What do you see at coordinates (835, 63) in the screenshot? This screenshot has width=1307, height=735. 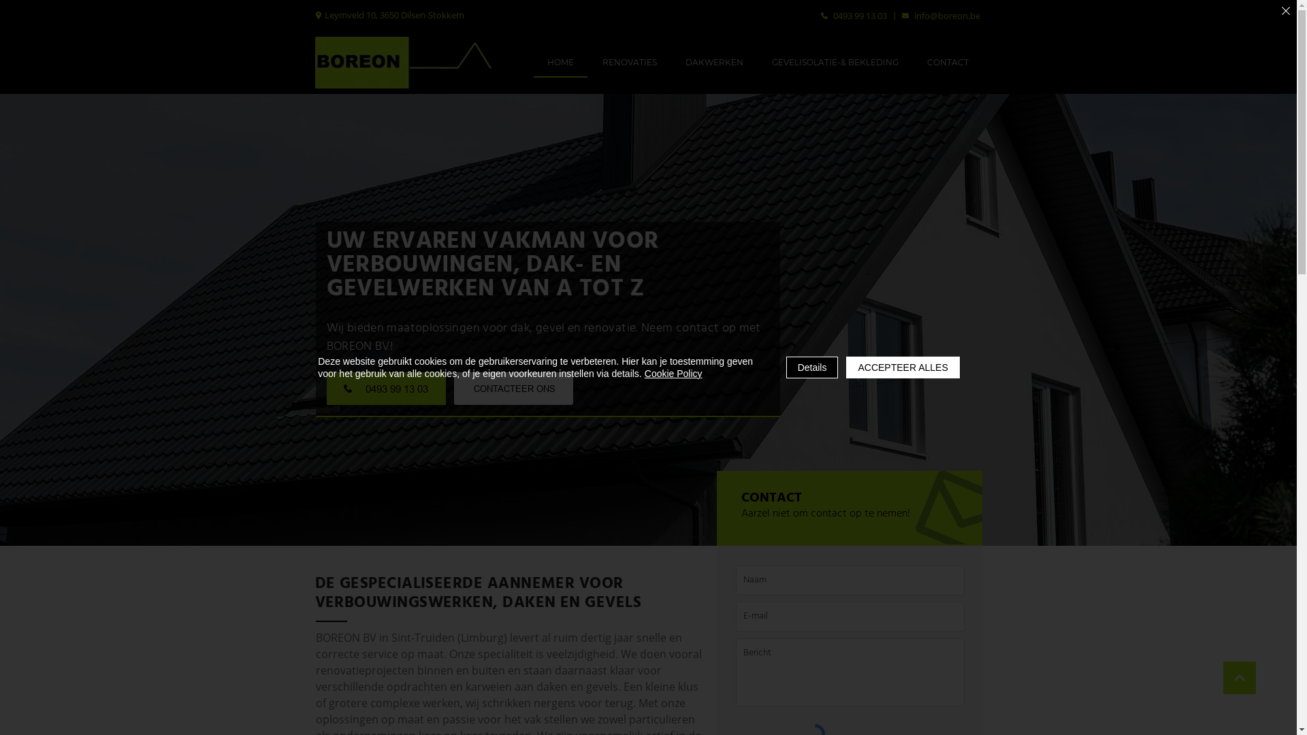 I see `GEVELISOLATIE-& BEKLEDING` at bounding box center [835, 63].